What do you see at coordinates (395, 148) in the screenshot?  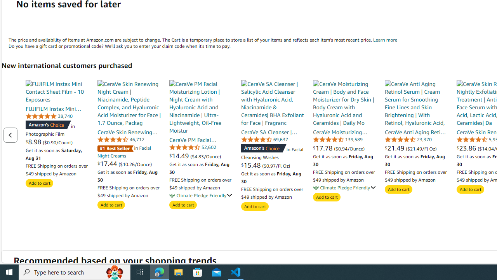 I see `$21.49 ` at bounding box center [395, 148].